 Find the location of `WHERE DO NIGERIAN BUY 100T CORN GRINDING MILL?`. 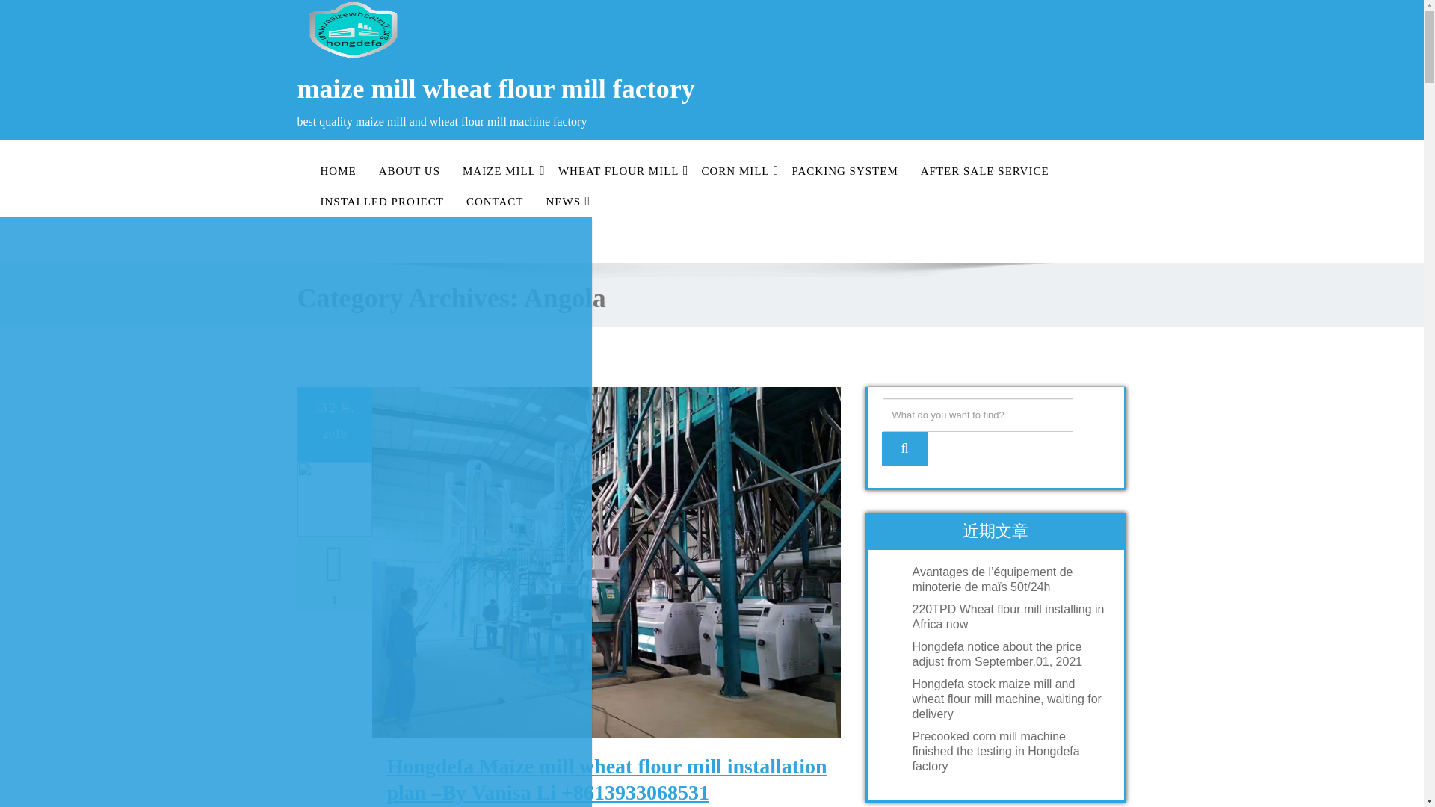

WHERE DO NIGERIAN BUY 100T CORN GRINDING MILL? is located at coordinates (296, 650).